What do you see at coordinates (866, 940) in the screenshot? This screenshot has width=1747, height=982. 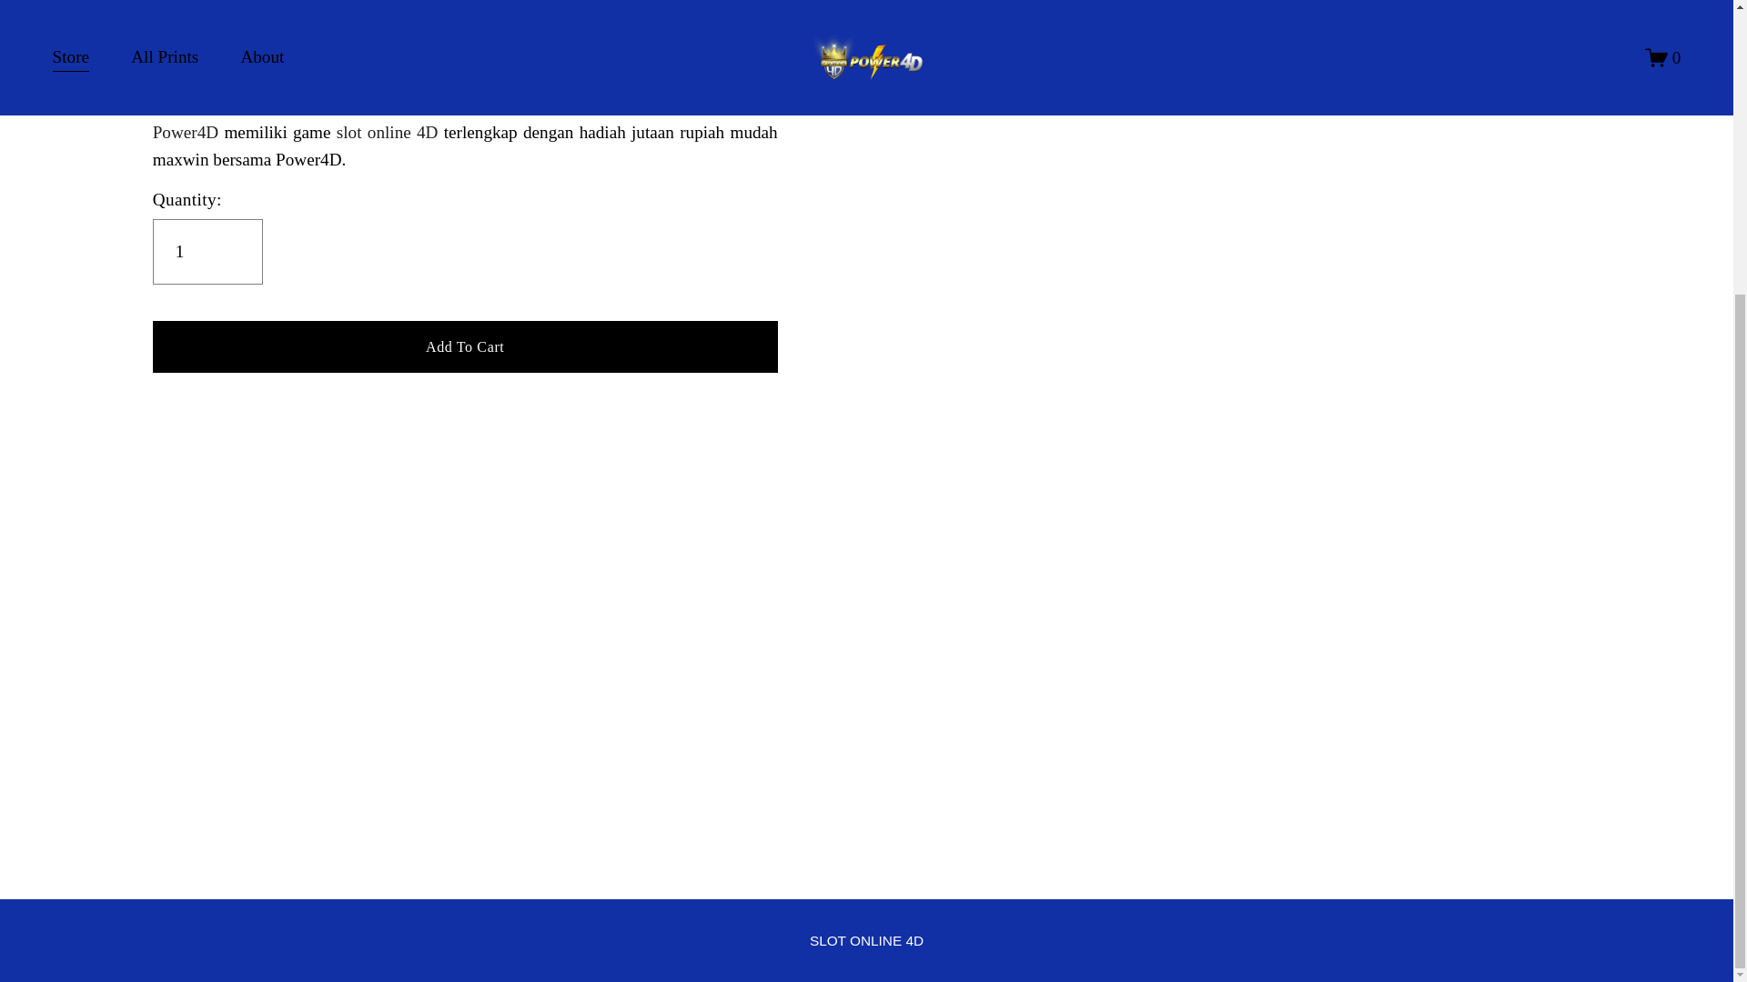 I see `slot online 4D` at bounding box center [866, 940].